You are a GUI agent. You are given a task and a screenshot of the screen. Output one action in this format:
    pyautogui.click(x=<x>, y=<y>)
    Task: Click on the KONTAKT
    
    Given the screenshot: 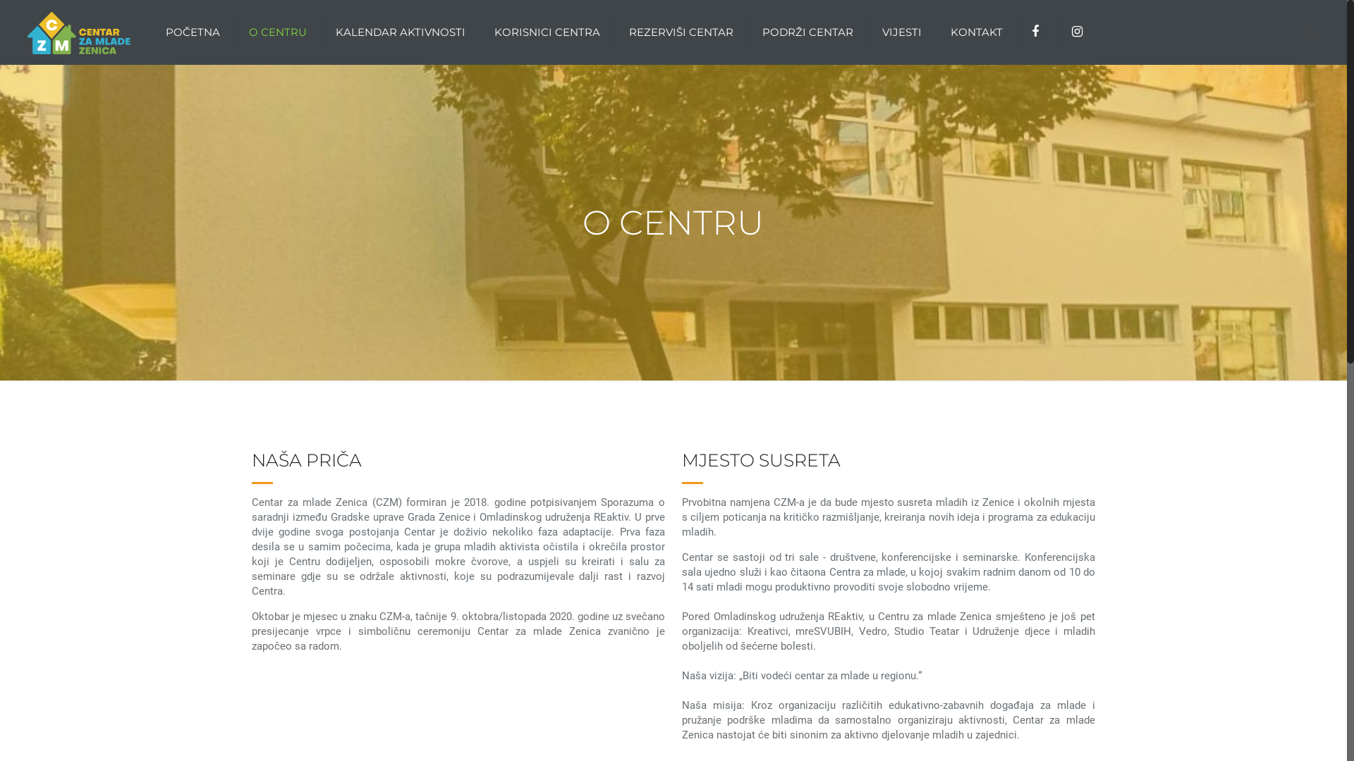 What is the action you would take?
    pyautogui.click(x=977, y=32)
    